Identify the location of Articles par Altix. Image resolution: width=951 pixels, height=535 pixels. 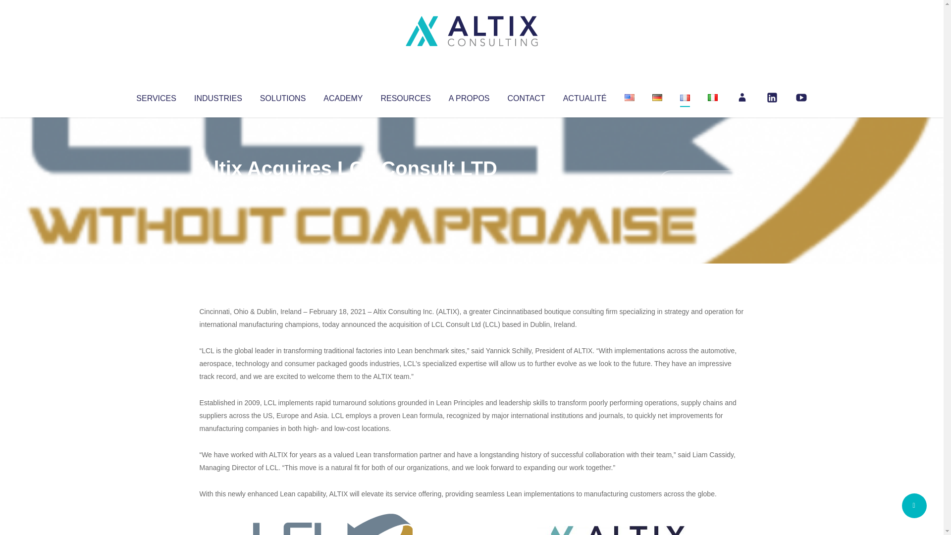
(218, 188).